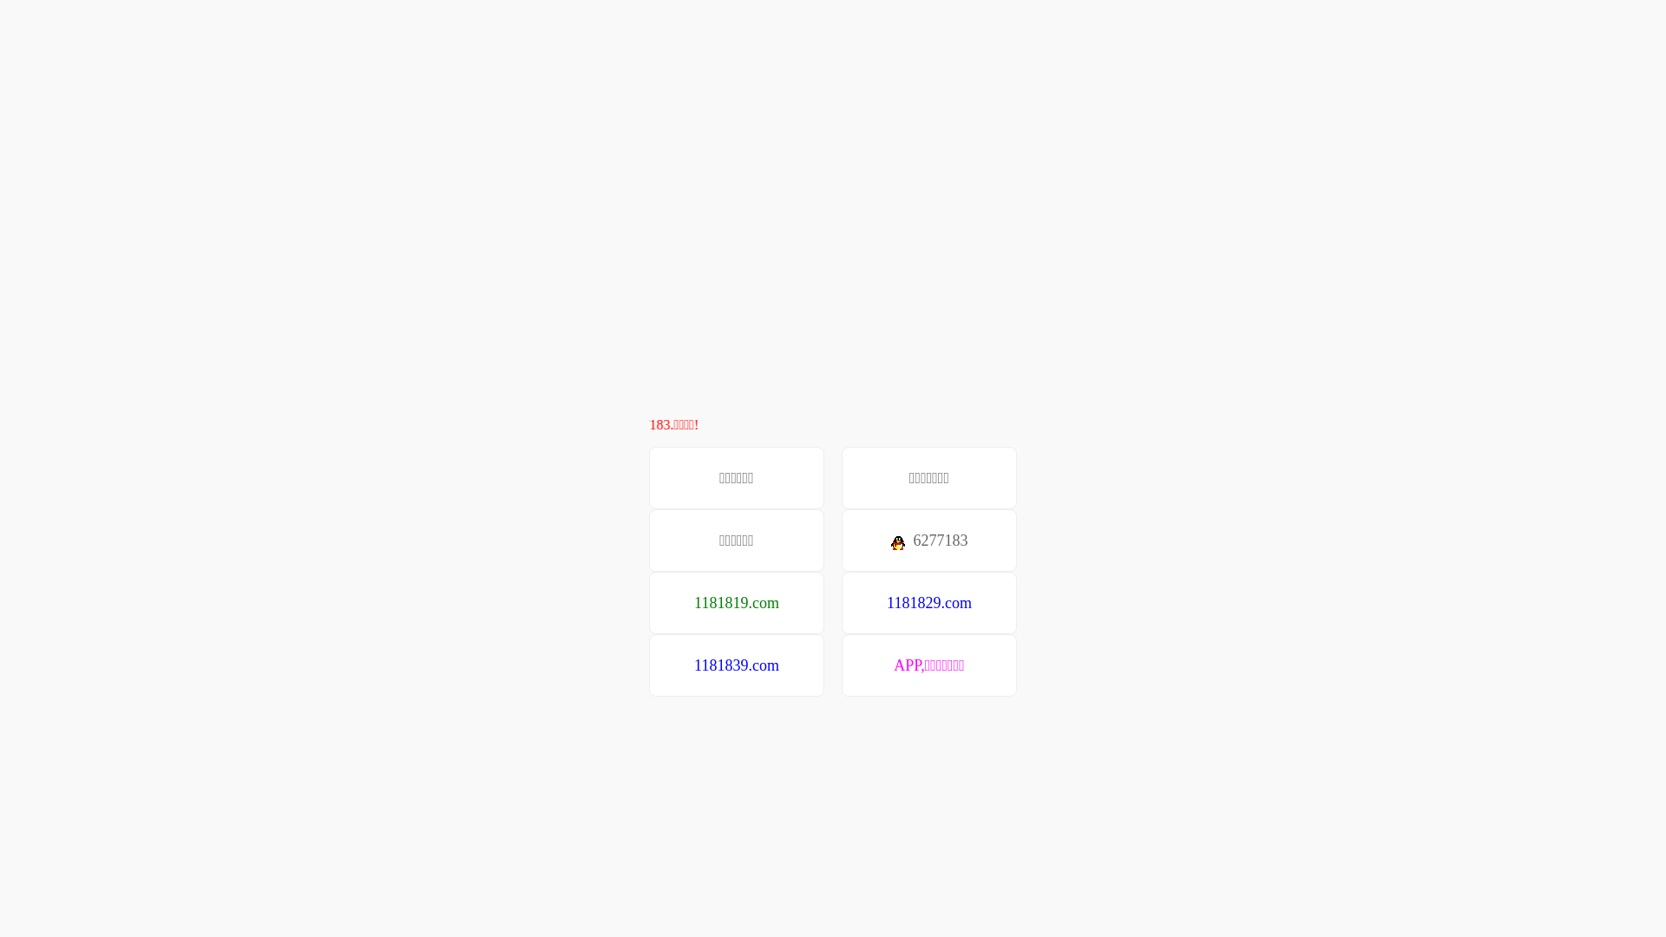  I want to click on 1181829.com, so click(929, 603).